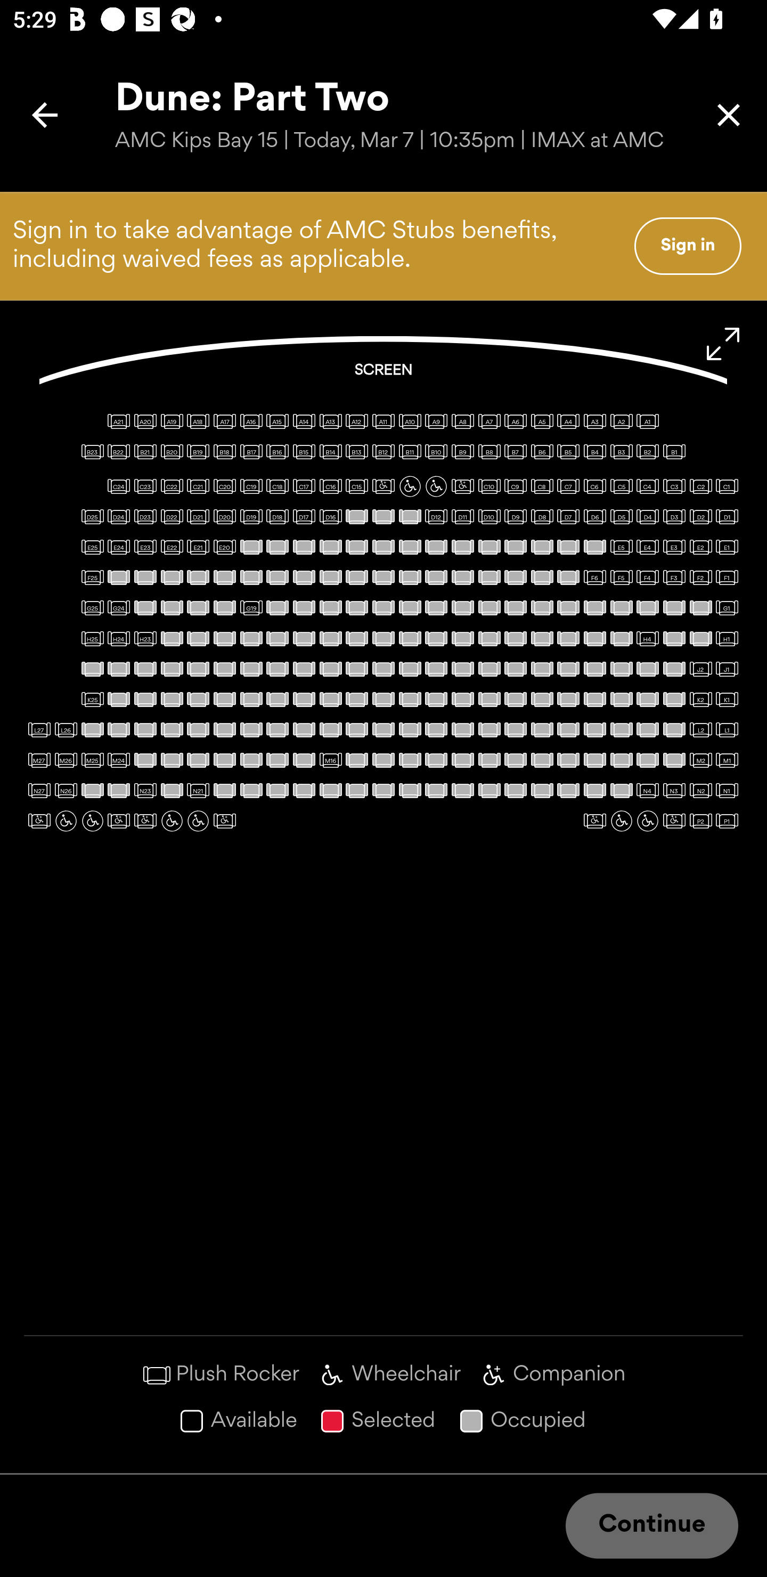 This screenshot has height=1577, width=767. I want to click on G19, Regular seat, available, so click(251, 607).